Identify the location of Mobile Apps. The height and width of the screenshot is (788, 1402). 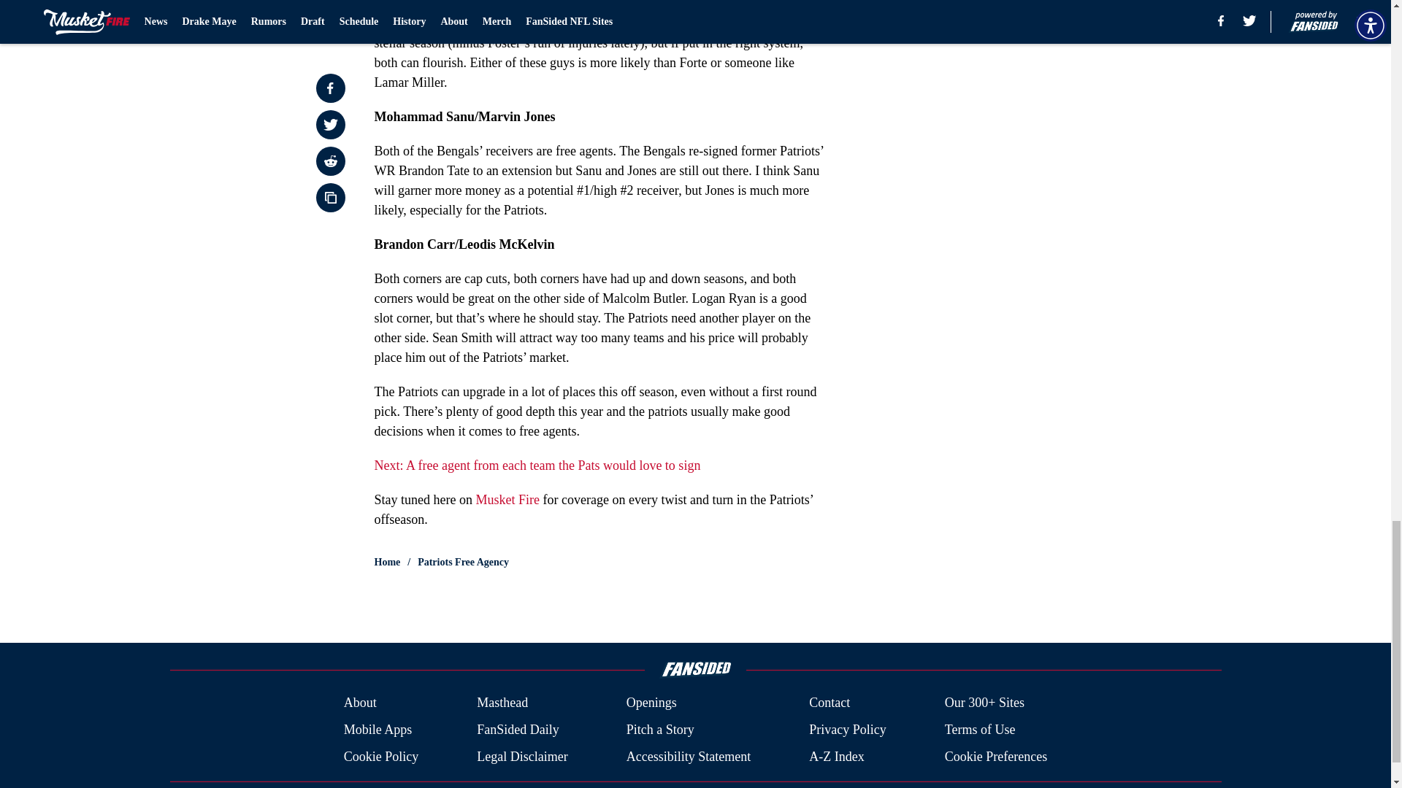
(378, 730).